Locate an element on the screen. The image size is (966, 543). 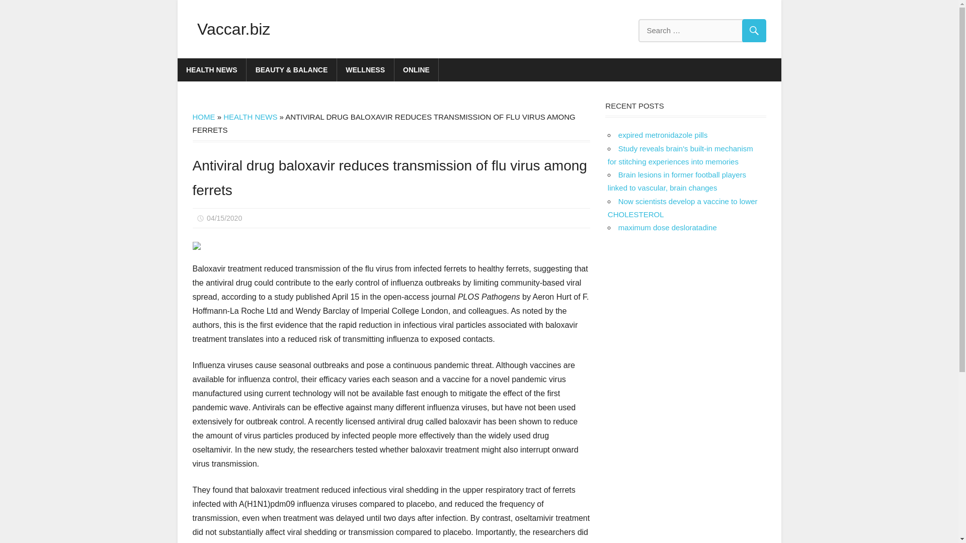
7:25 pm is located at coordinates (224, 218).